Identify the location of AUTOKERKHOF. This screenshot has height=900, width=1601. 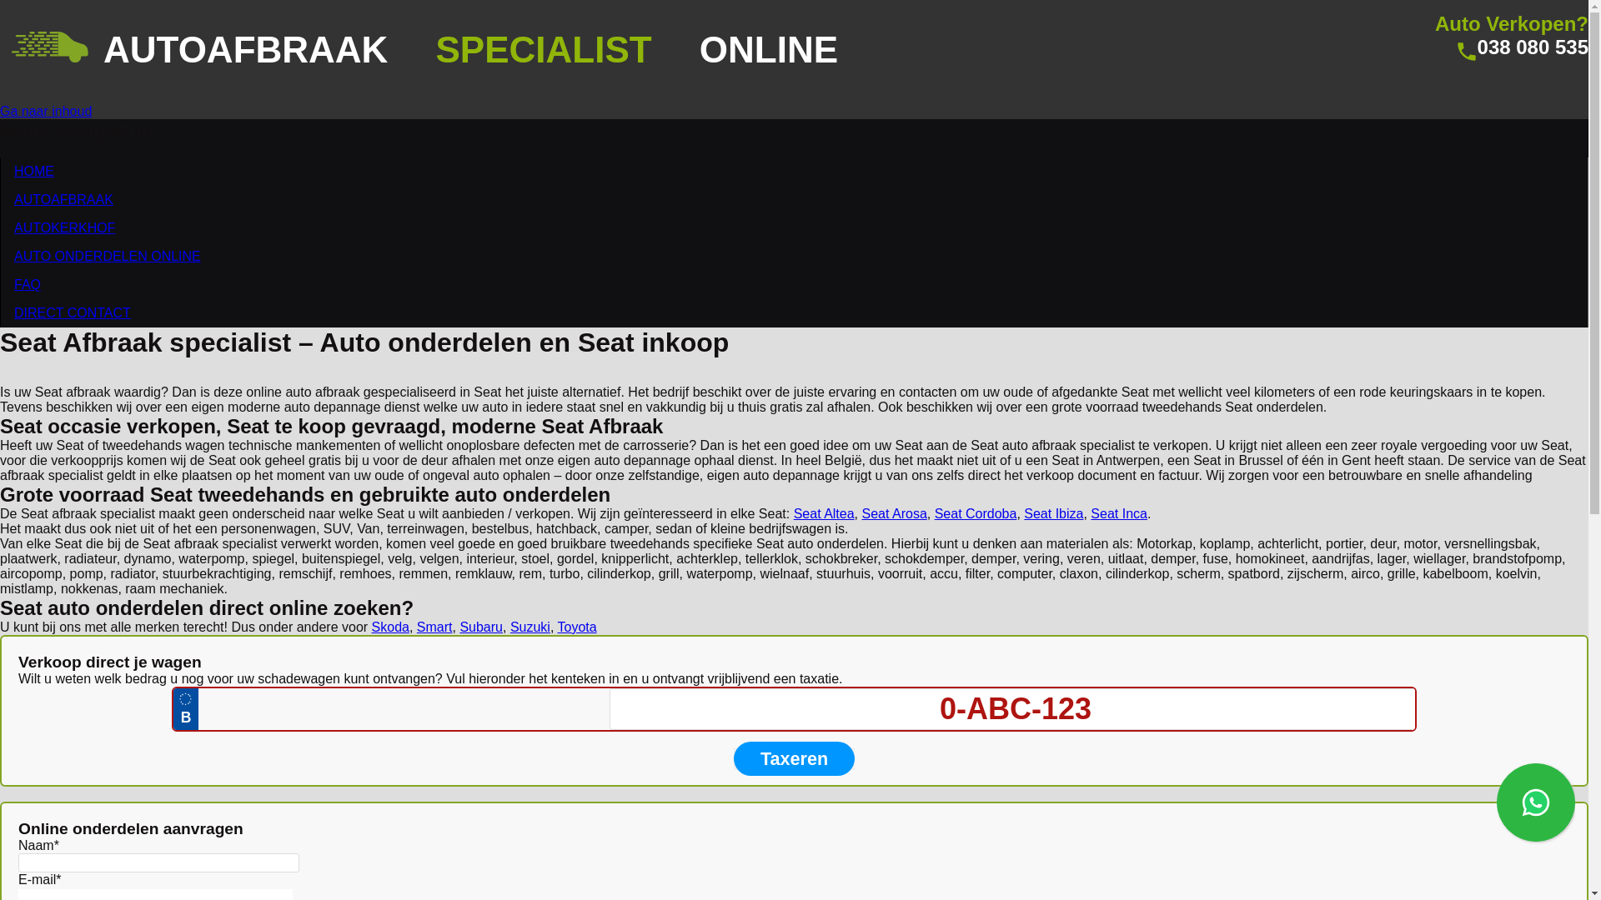
(65, 228).